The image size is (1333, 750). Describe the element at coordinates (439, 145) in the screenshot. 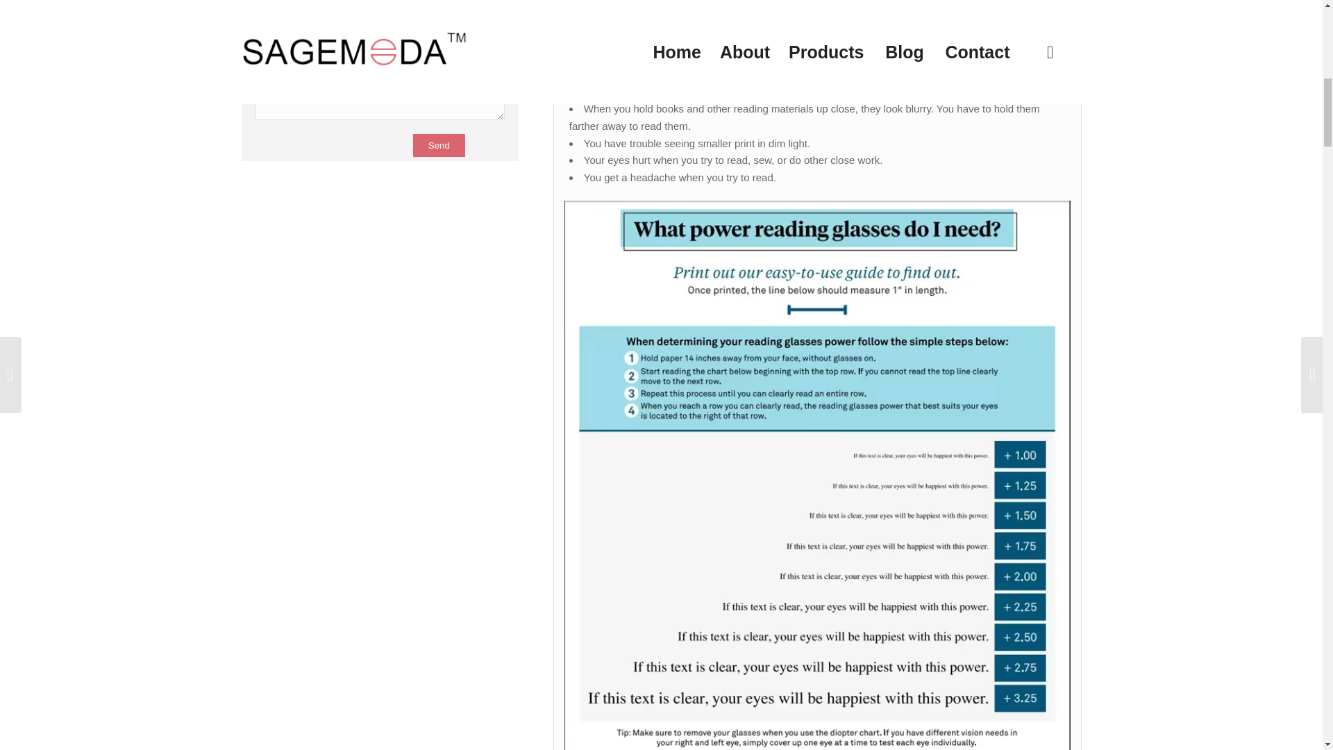

I see `Send` at that location.